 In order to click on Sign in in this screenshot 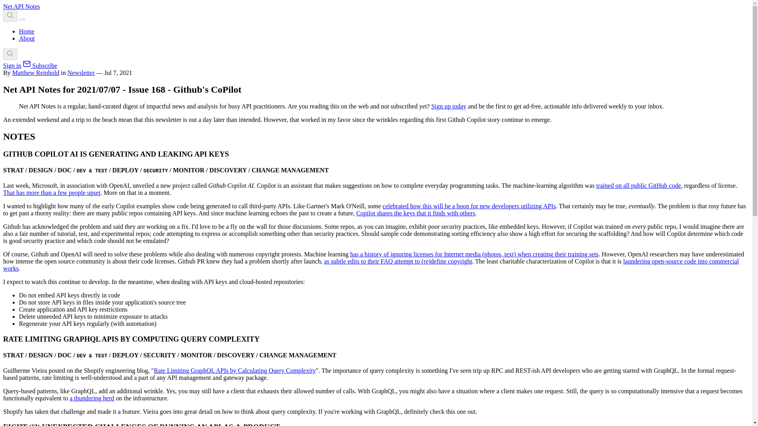, I will do `click(12, 65)`.